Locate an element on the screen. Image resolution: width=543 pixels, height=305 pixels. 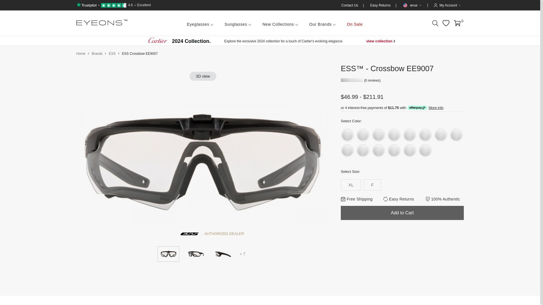
Contact Us is located at coordinates (350, 5).